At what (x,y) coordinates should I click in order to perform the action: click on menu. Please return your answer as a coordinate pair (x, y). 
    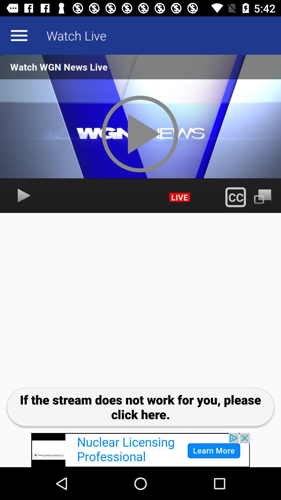
    Looking at the image, I should click on (19, 35).